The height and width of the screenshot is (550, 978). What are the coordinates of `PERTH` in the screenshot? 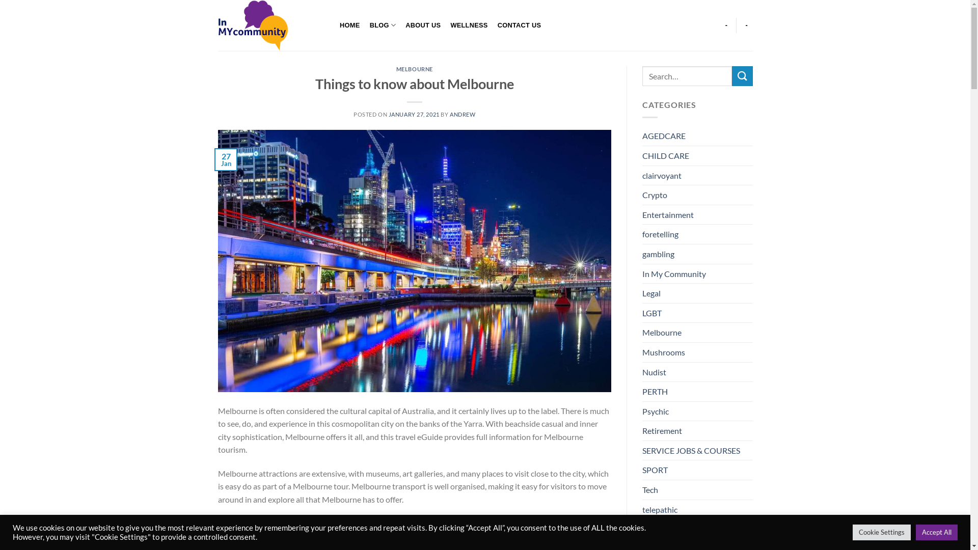 It's located at (655, 392).